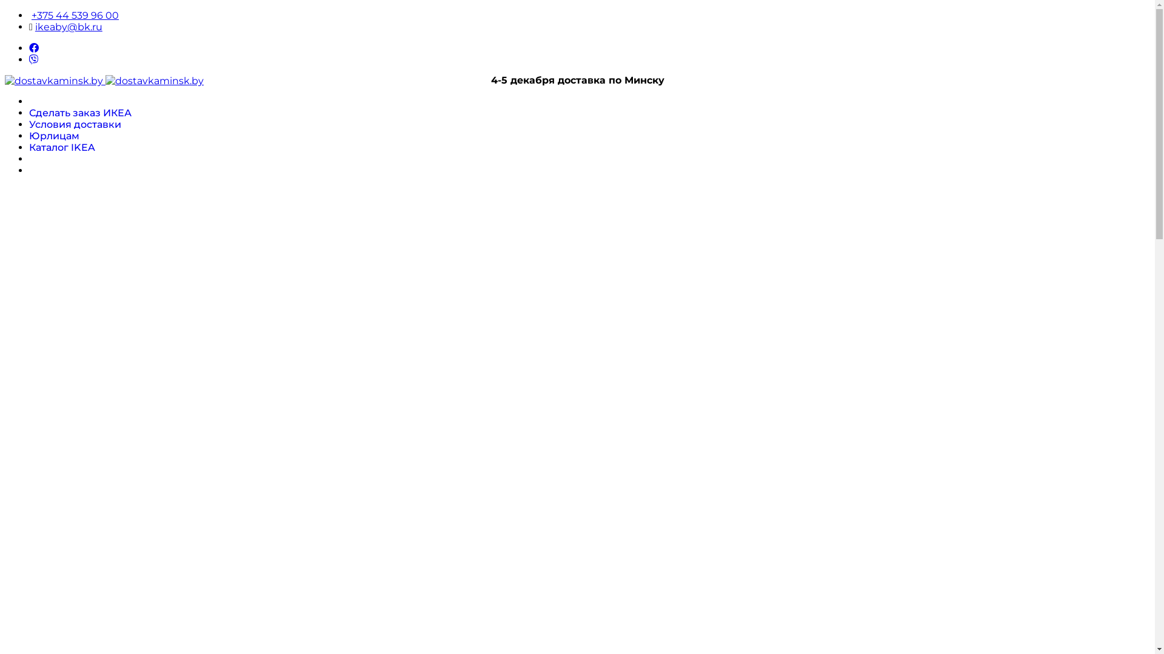 This screenshot has width=1164, height=654. What do you see at coordinates (75, 16) in the screenshot?
I see `+375 44 539 96 00` at bounding box center [75, 16].